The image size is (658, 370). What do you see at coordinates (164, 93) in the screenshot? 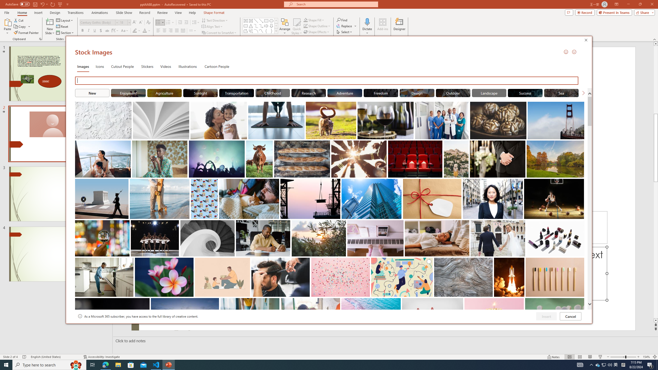
I see `"Agriculture" Stock Images.` at bounding box center [164, 93].